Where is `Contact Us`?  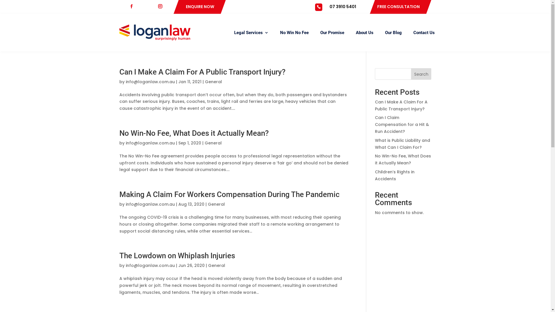 Contact Us is located at coordinates (424, 33).